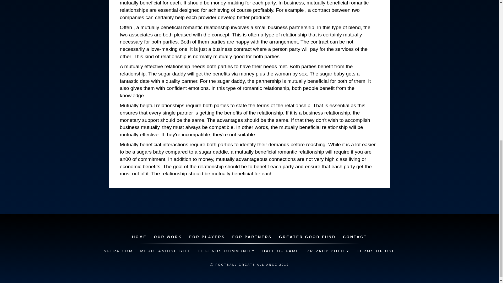 The image size is (503, 283). What do you see at coordinates (251, 237) in the screenshot?
I see `FOR PARTNERS` at bounding box center [251, 237].